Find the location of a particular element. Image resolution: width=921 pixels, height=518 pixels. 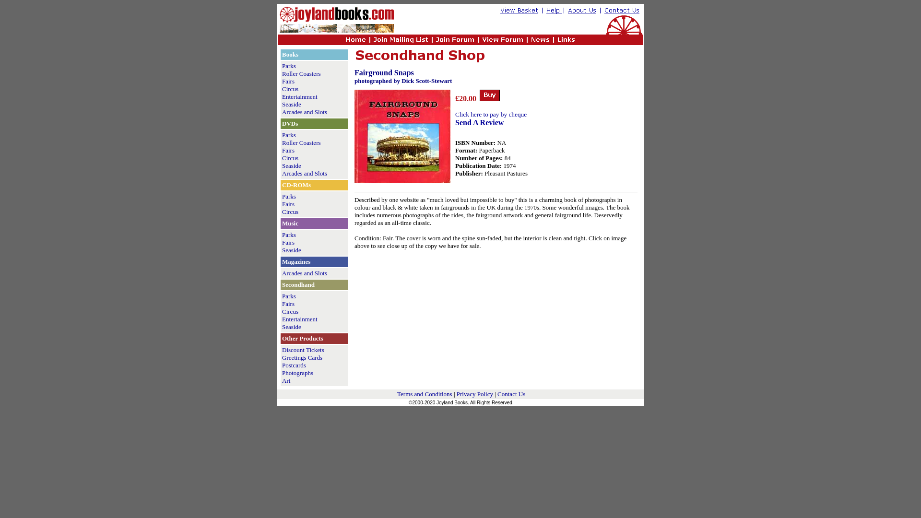

Fairs is located at coordinates (288, 304).